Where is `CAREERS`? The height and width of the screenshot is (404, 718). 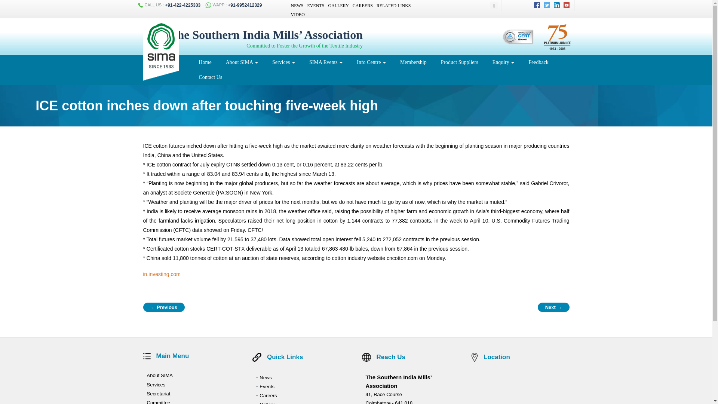
CAREERS is located at coordinates (362, 5).